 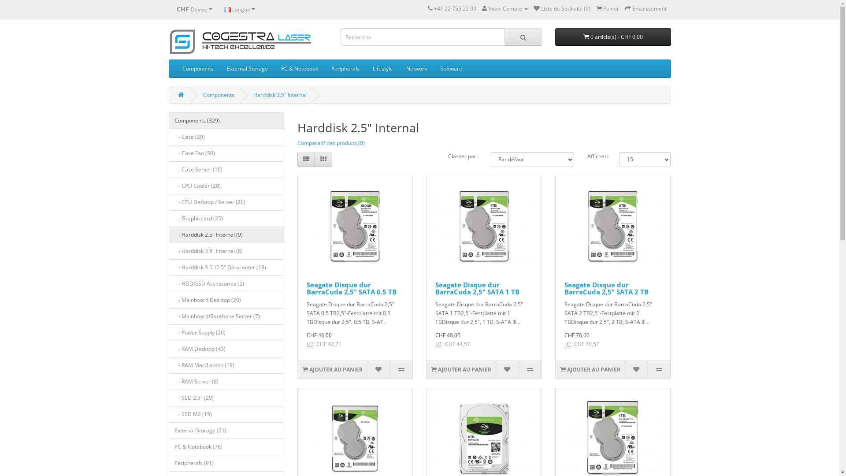 I want to click on    - Case (20), so click(x=226, y=137).